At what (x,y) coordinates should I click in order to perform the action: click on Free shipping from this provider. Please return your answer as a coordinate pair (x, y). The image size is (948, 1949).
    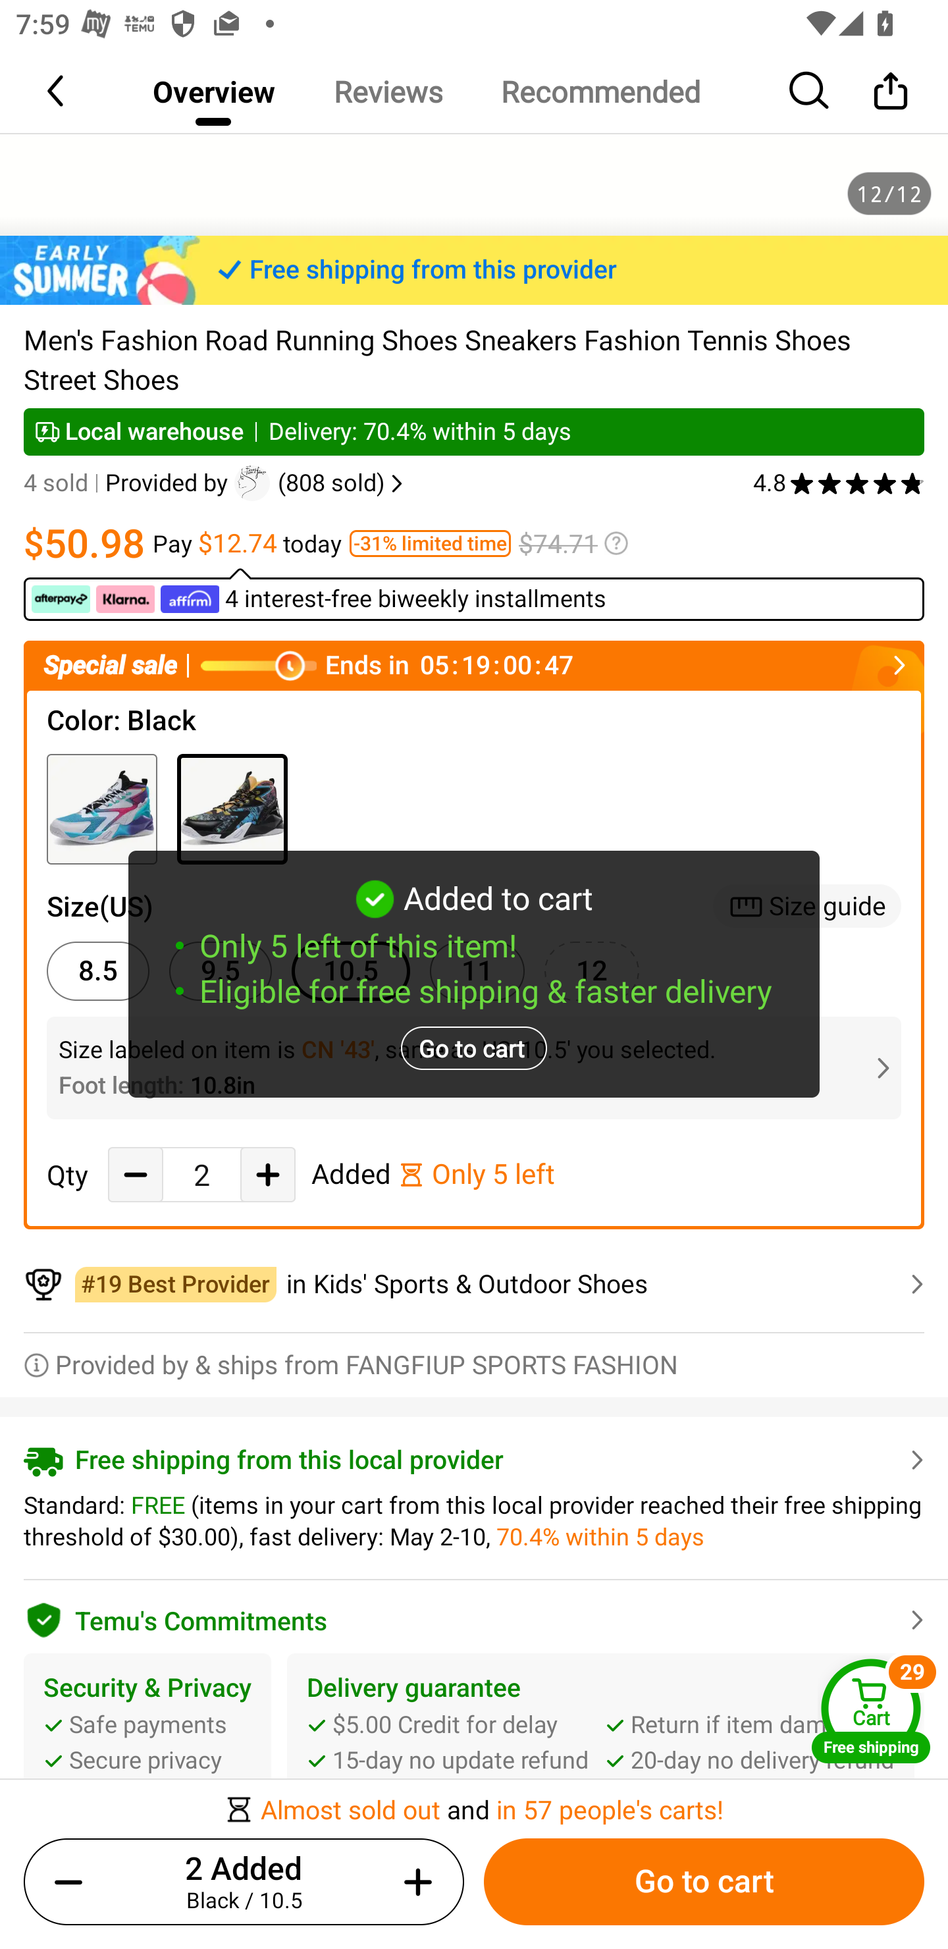
    Looking at the image, I should click on (474, 270).